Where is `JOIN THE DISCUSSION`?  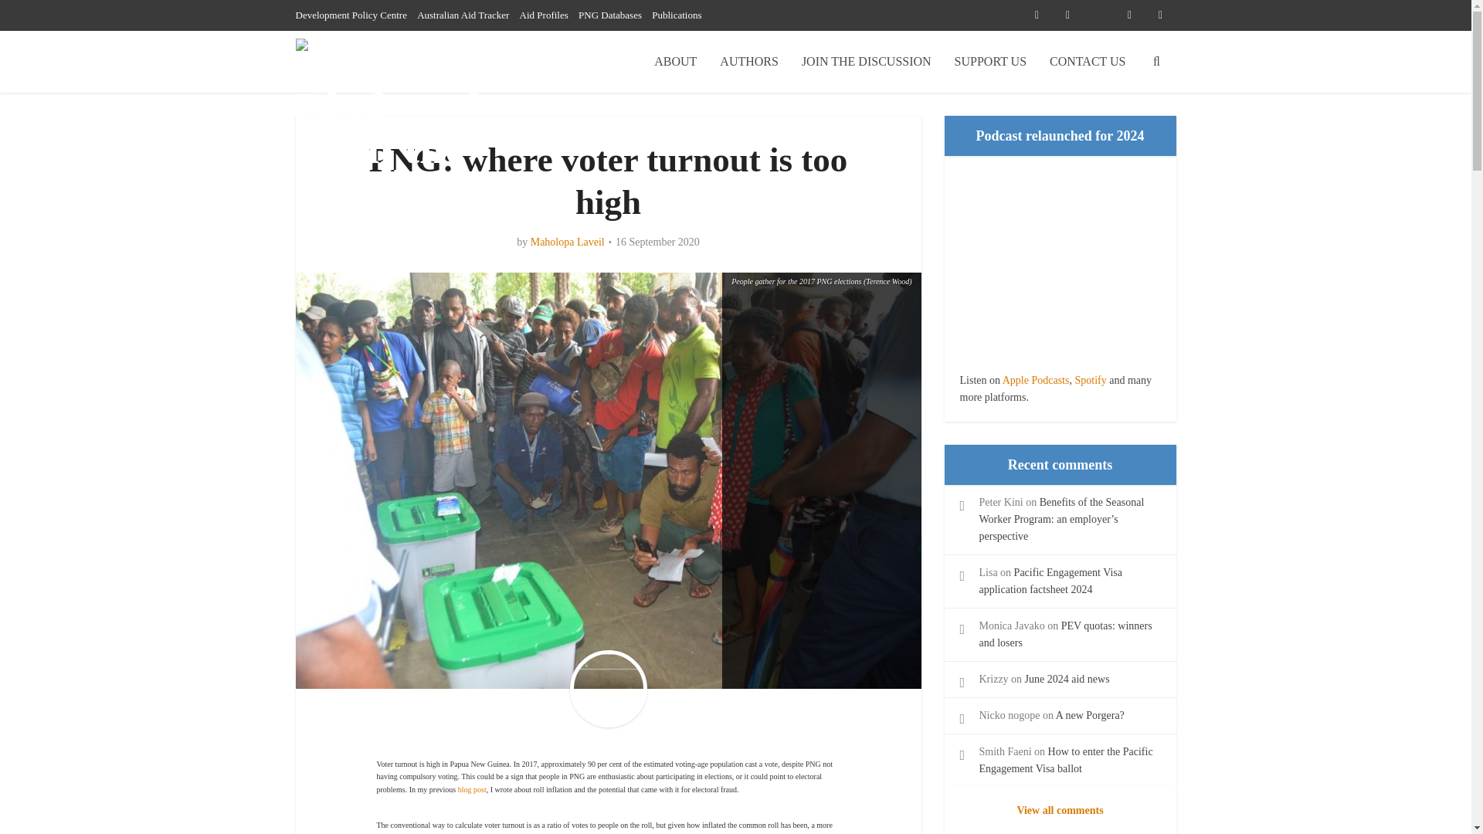 JOIN THE DISCUSSION is located at coordinates (867, 61).